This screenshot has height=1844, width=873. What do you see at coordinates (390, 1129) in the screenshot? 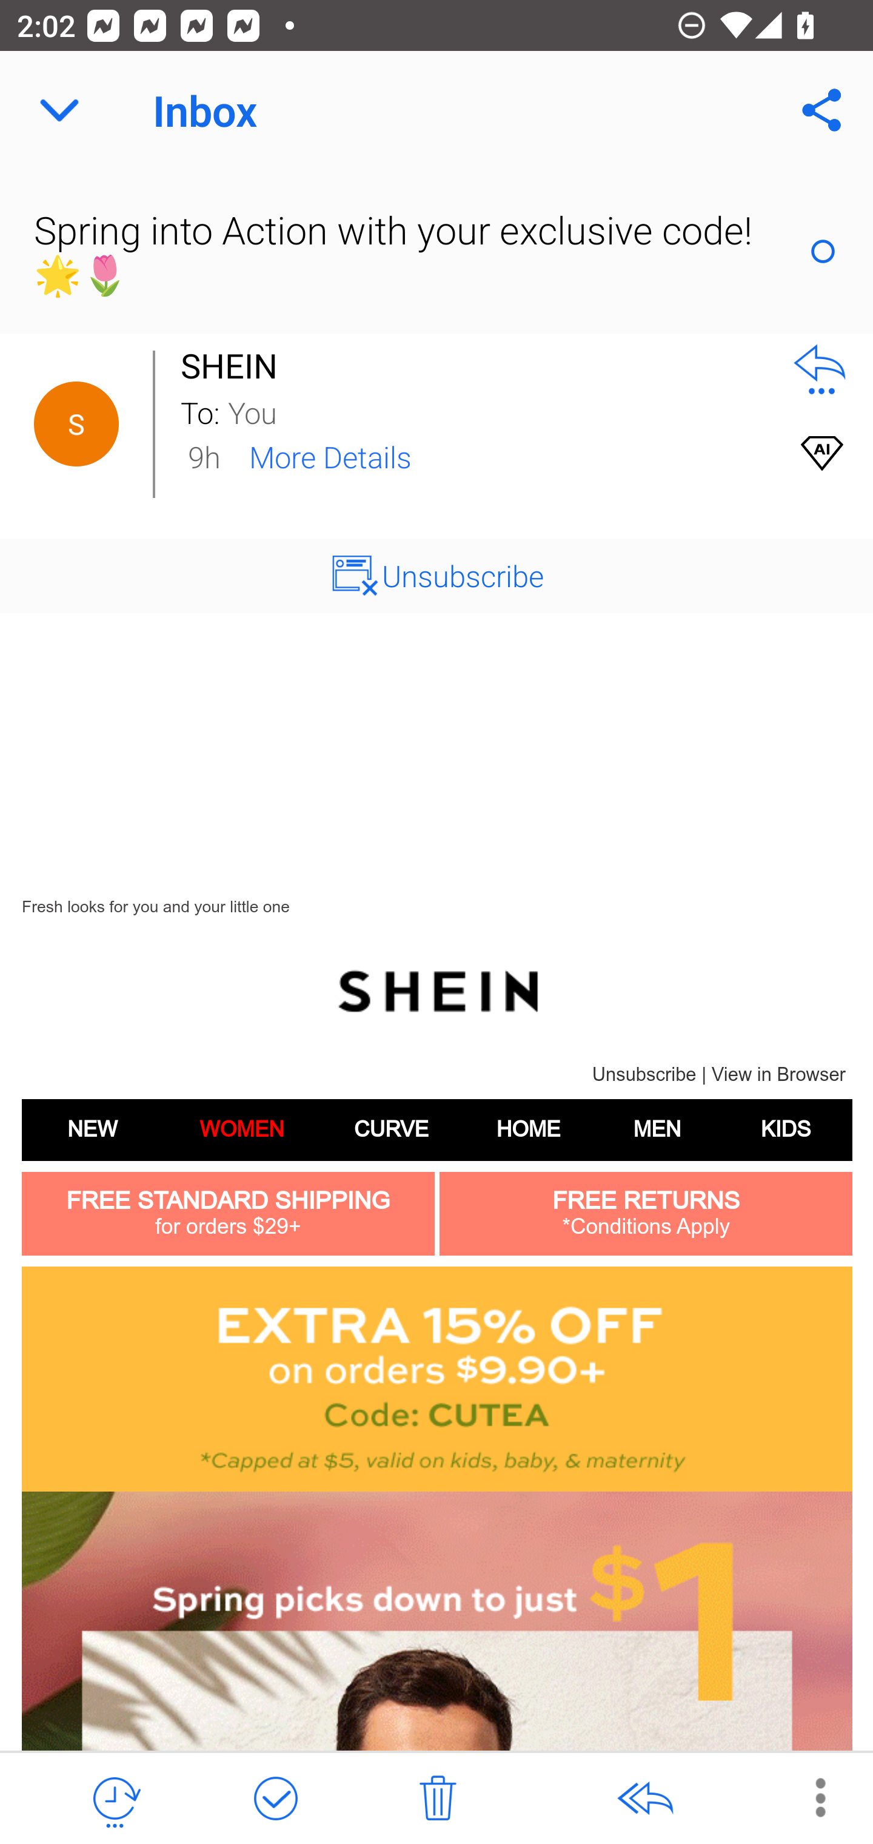
I see `CURVE` at bounding box center [390, 1129].